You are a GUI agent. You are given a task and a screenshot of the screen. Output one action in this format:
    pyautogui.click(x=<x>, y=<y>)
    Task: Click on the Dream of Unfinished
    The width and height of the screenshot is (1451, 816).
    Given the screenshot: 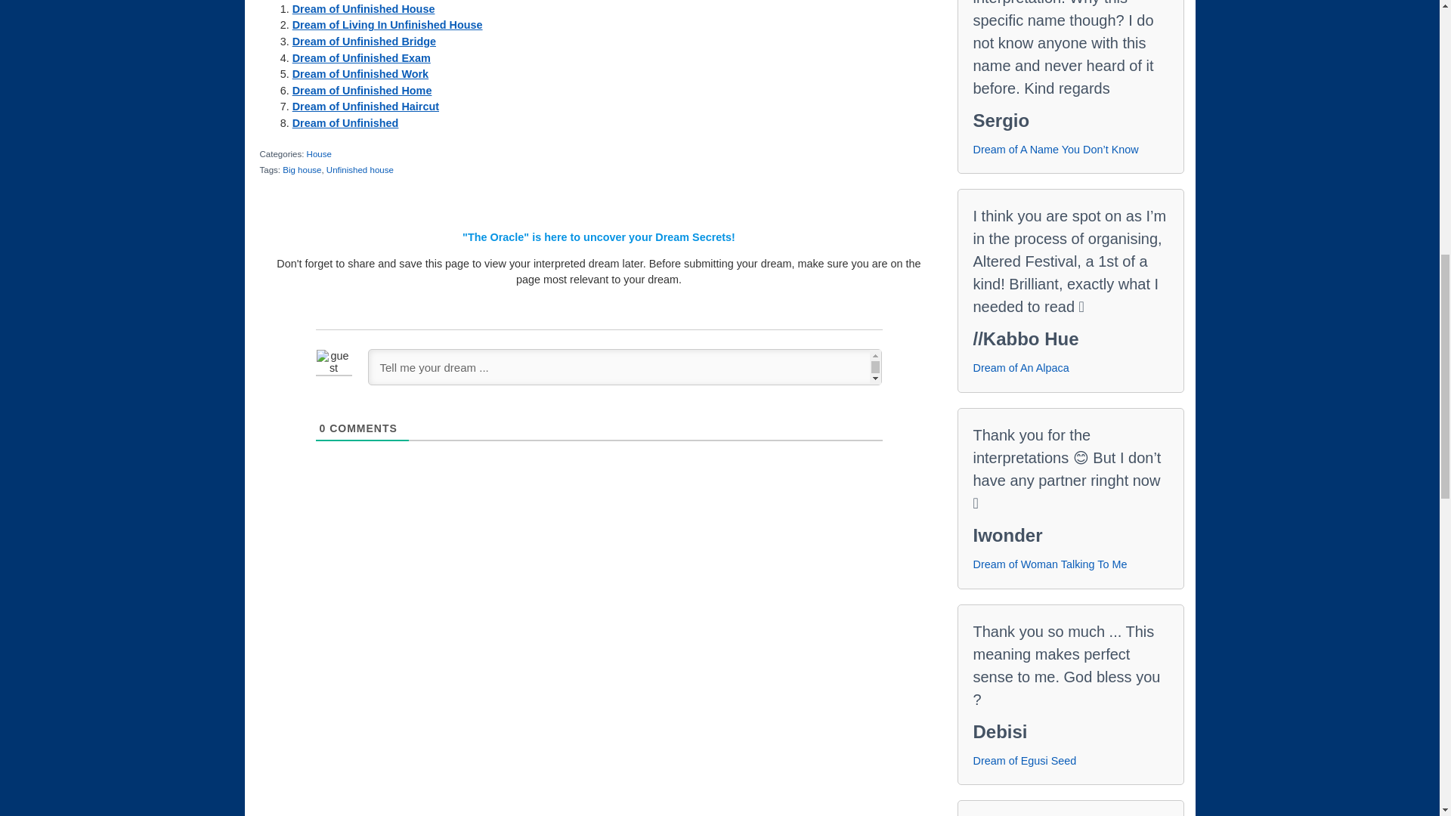 What is the action you would take?
    pyautogui.click(x=346, y=122)
    